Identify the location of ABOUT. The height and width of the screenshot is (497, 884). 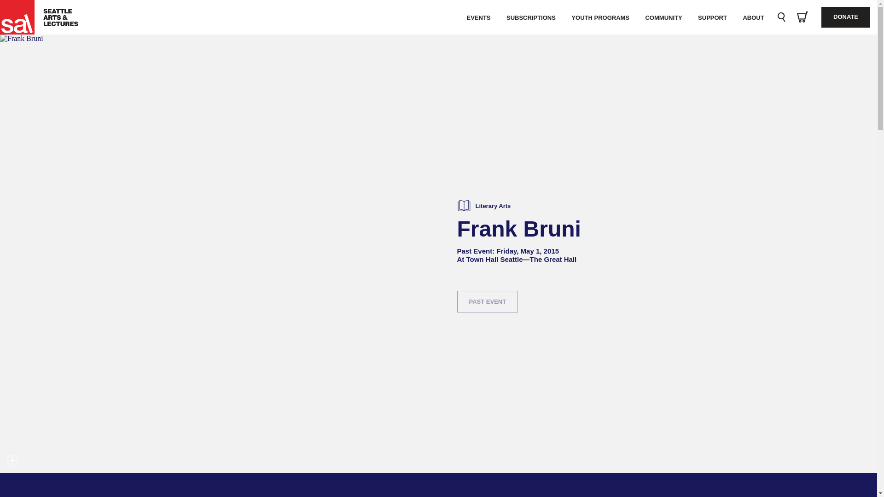
(753, 17).